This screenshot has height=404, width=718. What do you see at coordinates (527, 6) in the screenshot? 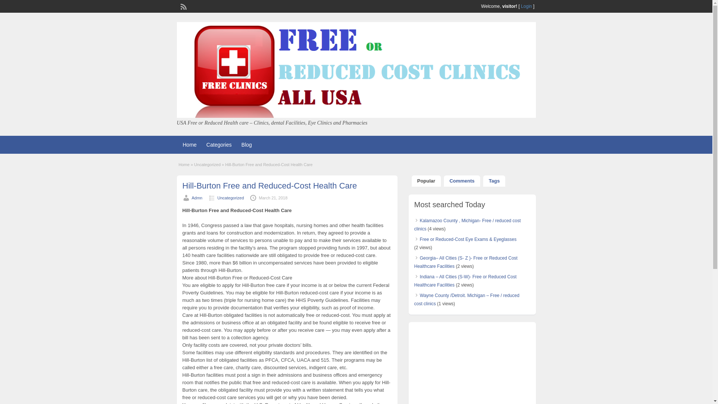
I see `Login` at bounding box center [527, 6].